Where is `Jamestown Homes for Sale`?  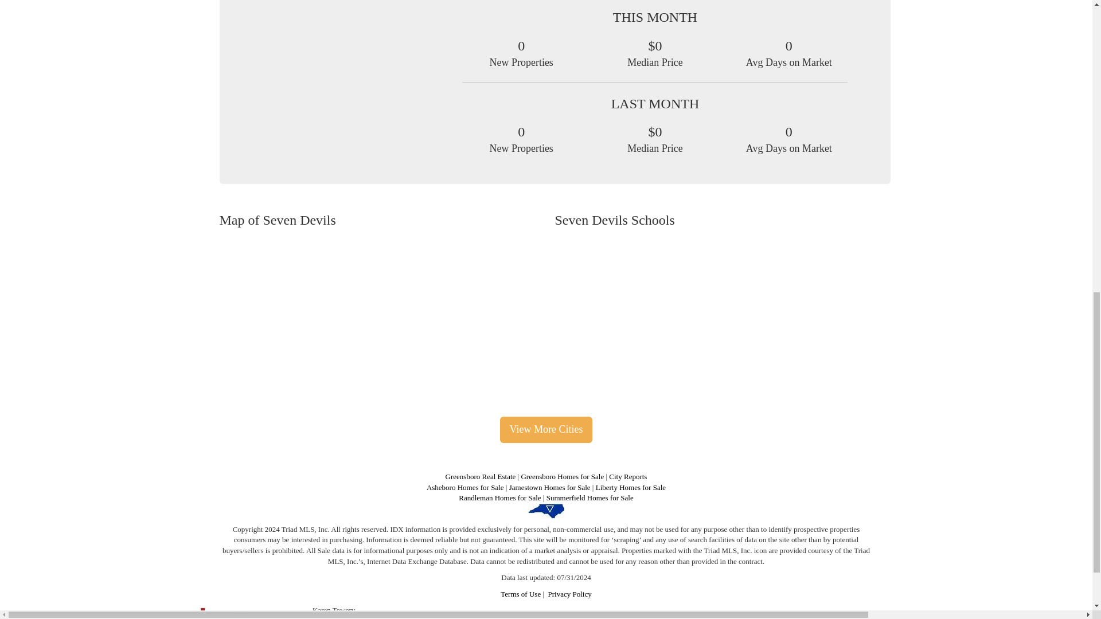 Jamestown Homes for Sale is located at coordinates (549, 487).